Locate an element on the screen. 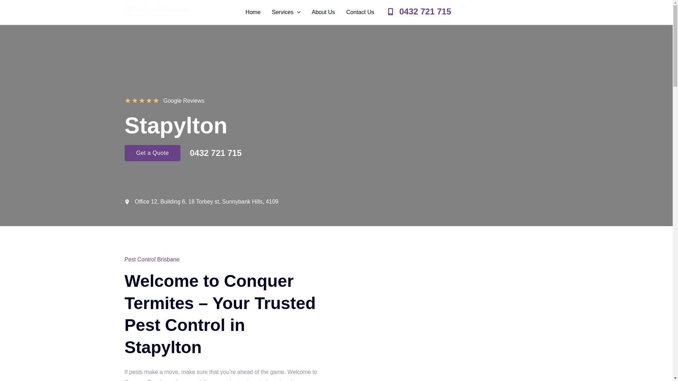 The width and height of the screenshot is (678, 381). Home is located at coordinates (253, 12).